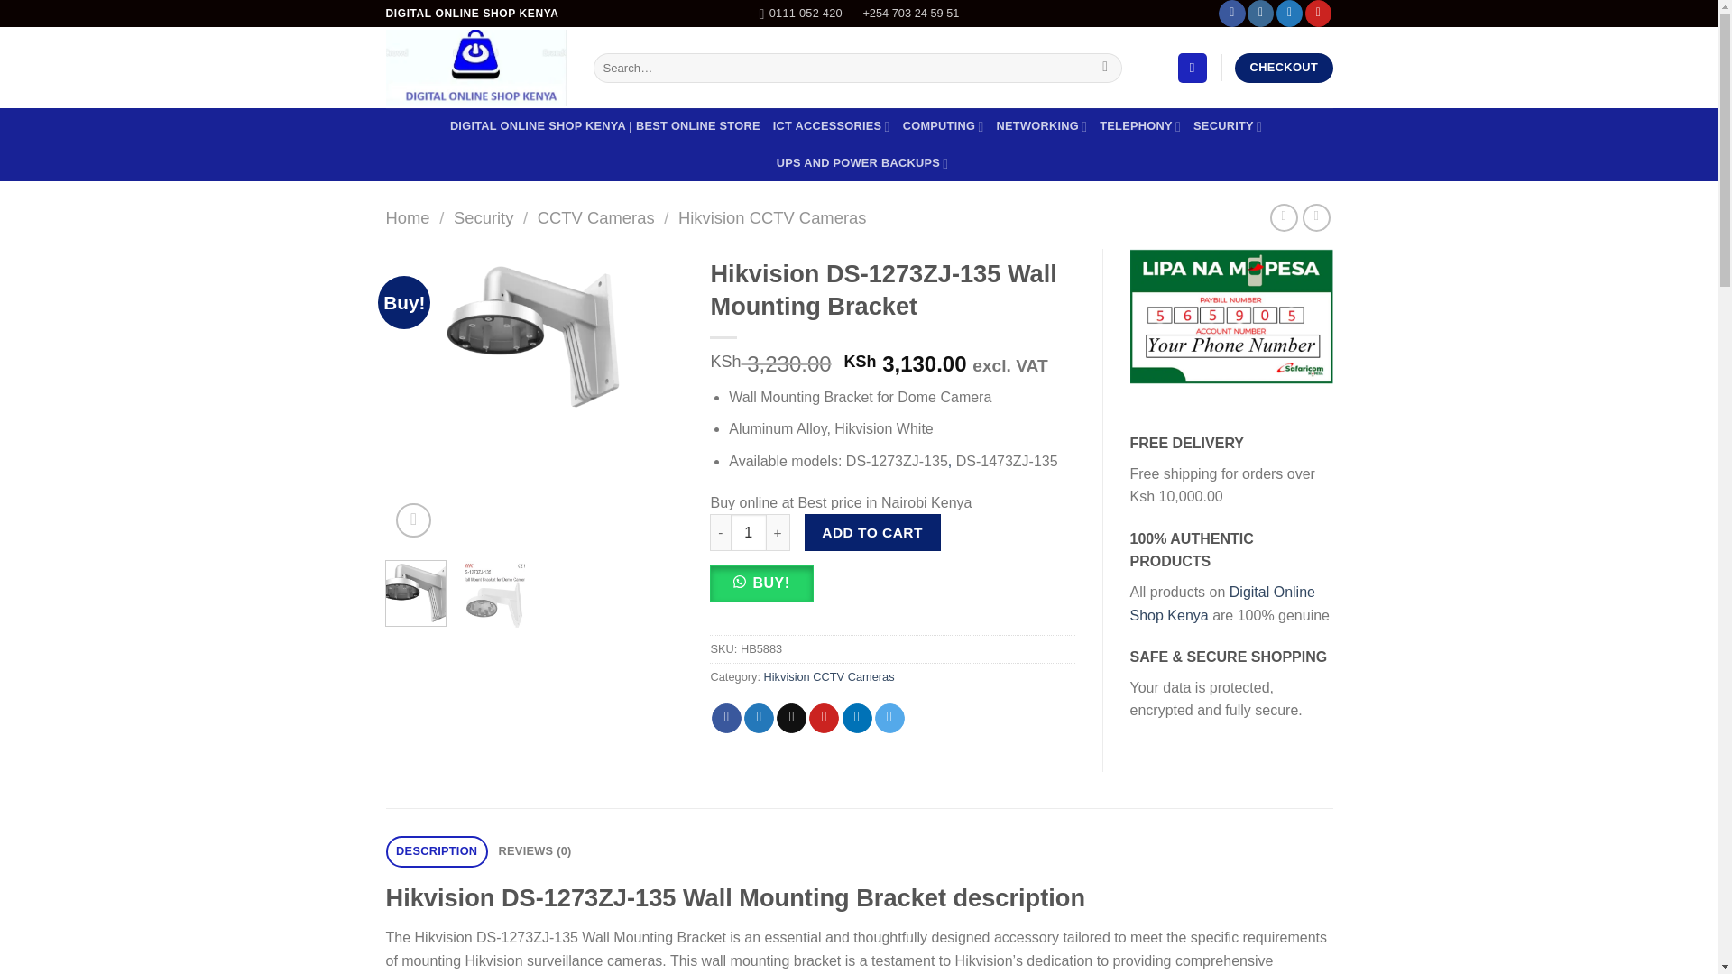 This screenshot has height=974, width=1732. Describe the element at coordinates (823, 718) in the screenshot. I see `Pin on Pinterest` at that location.